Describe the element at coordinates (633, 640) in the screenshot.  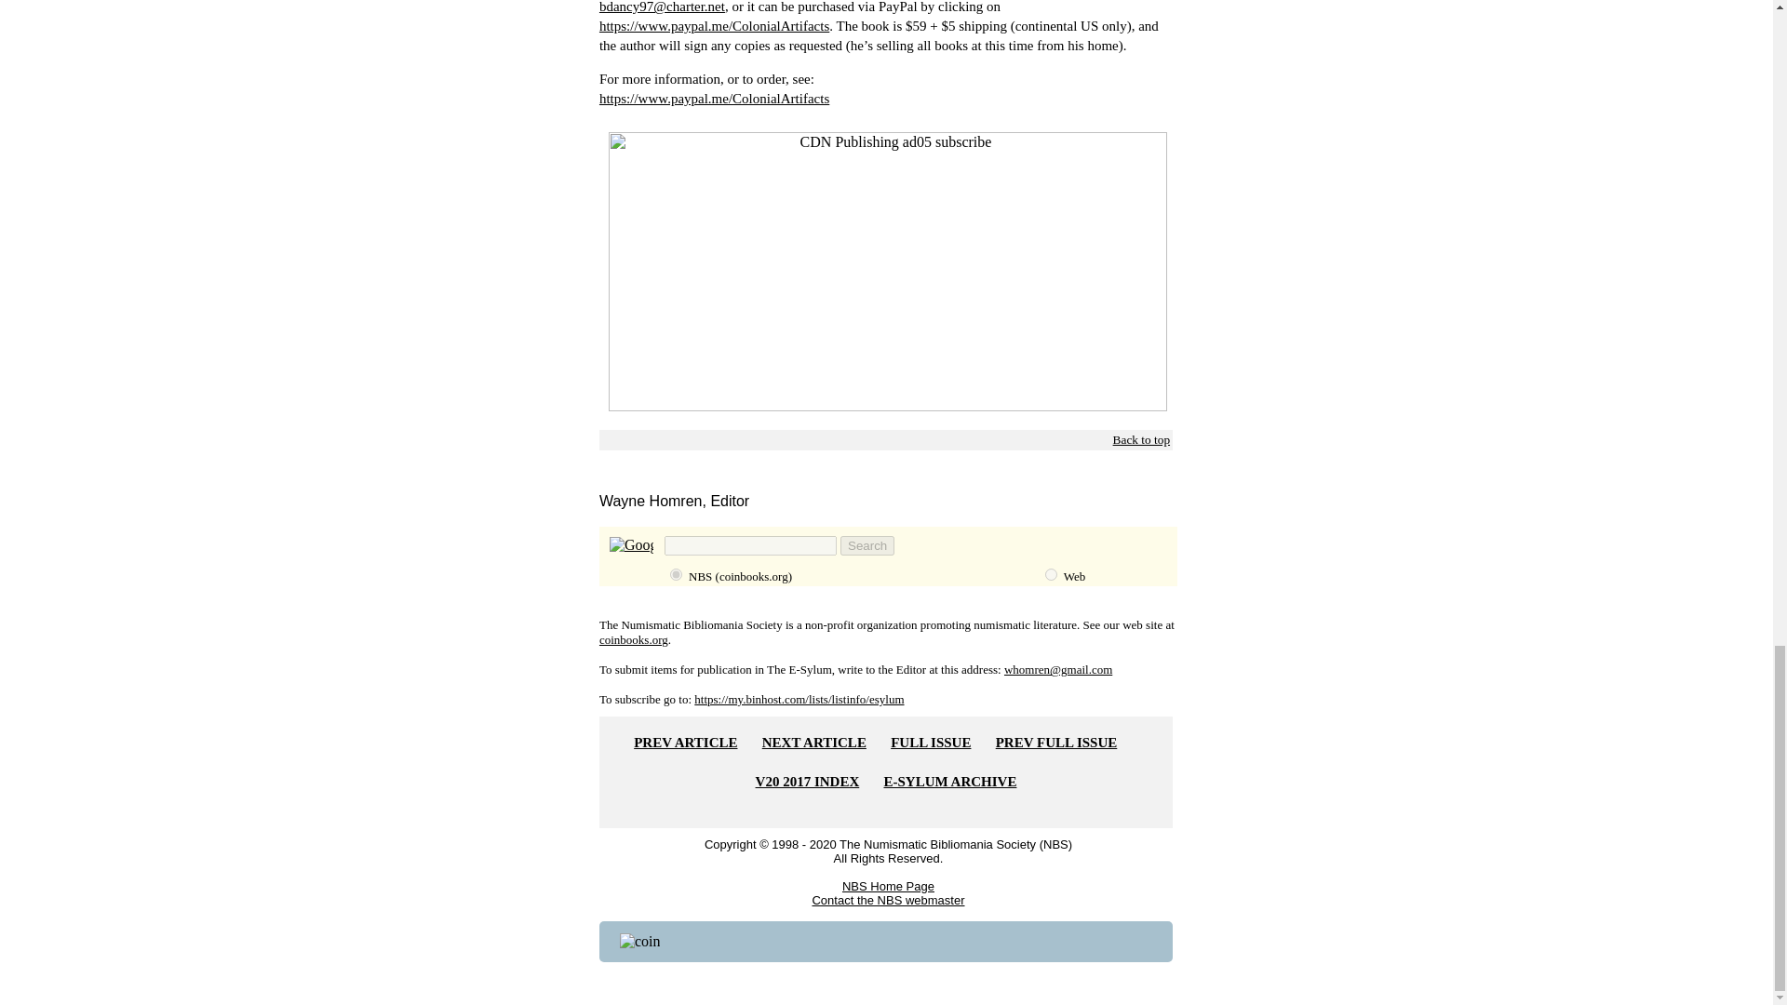
I see `coinbooks.org` at that location.